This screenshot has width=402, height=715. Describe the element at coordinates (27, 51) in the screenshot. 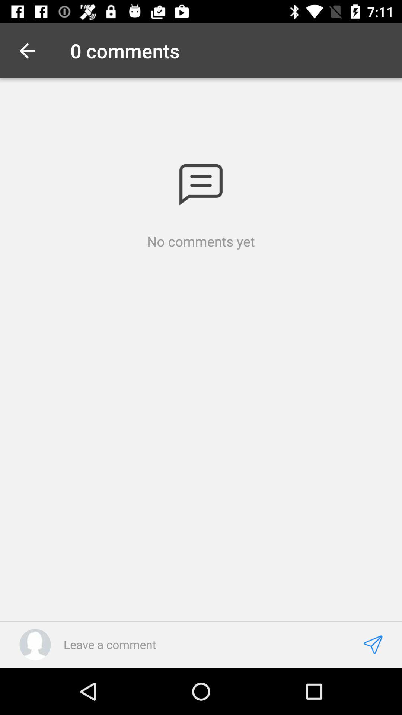

I see `turn off item next to 0 comments icon` at that location.